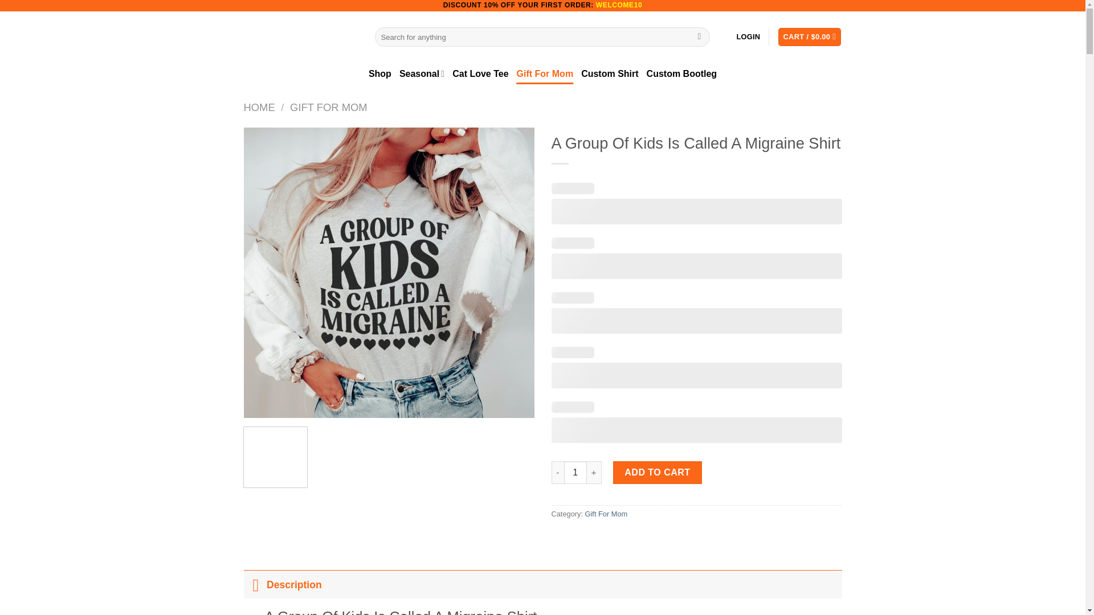  What do you see at coordinates (700, 36) in the screenshot?
I see `Search` at bounding box center [700, 36].